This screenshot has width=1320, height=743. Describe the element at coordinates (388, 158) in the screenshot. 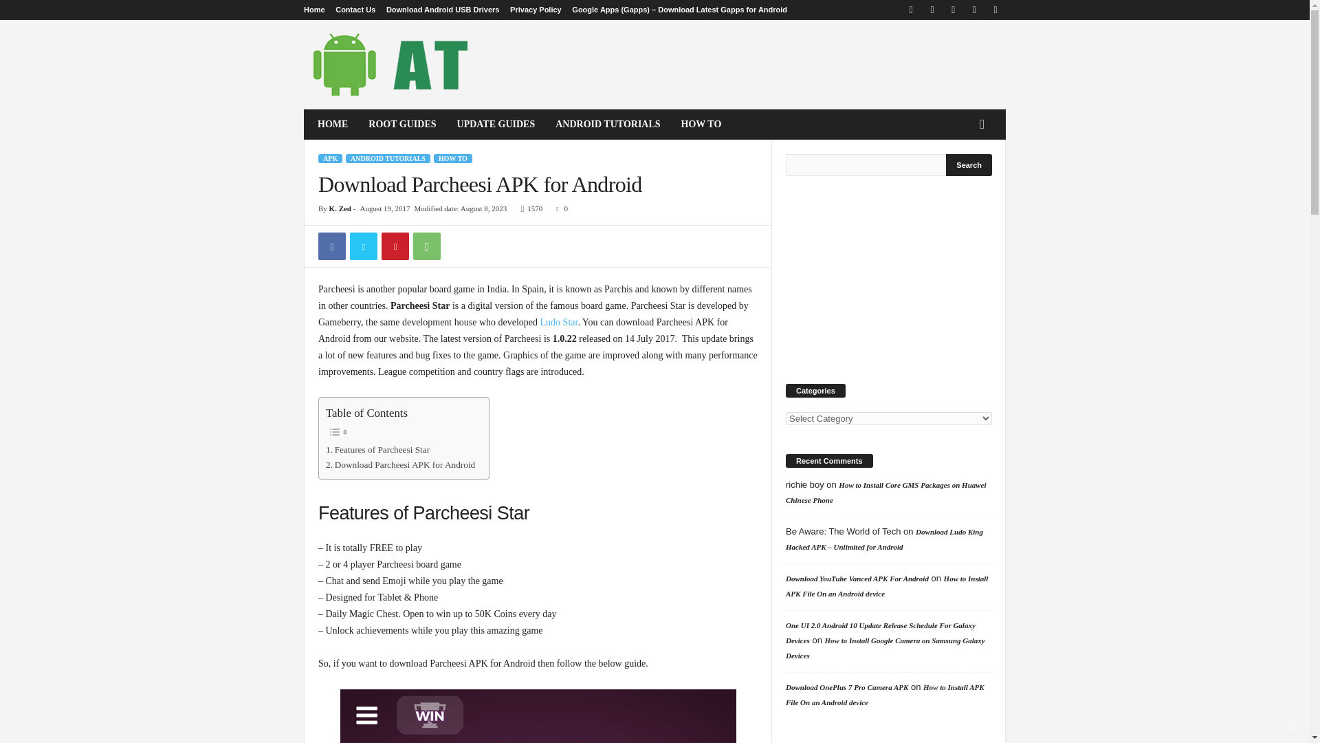

I see `ANDROID TUTORIALS` at that location.